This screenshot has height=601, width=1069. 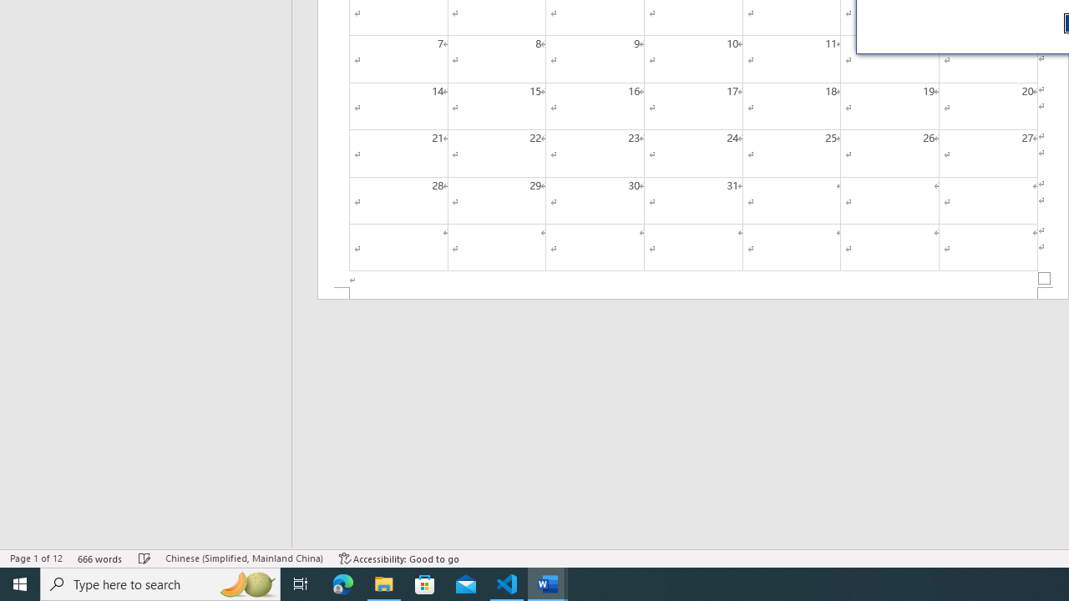 I want to click on Language Chinese (Simplified, Mainland China), so click(x=244, y=558).